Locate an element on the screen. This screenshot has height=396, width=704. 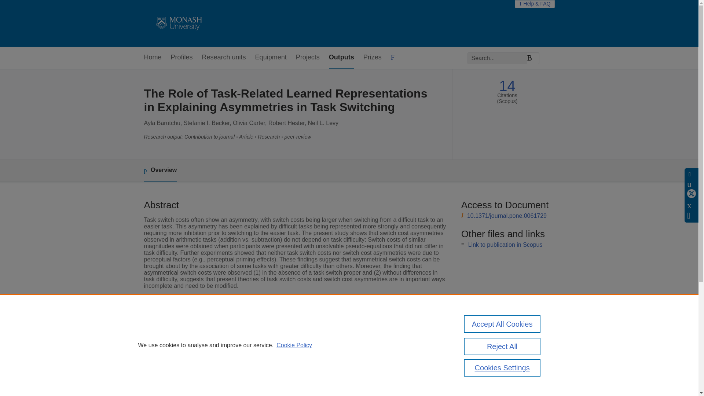
Projects is located at coordinates (307, 58).